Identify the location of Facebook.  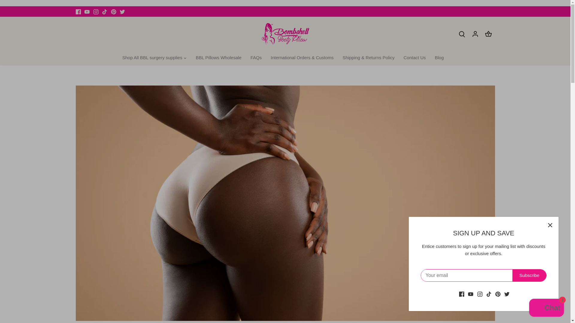
(78, 11).